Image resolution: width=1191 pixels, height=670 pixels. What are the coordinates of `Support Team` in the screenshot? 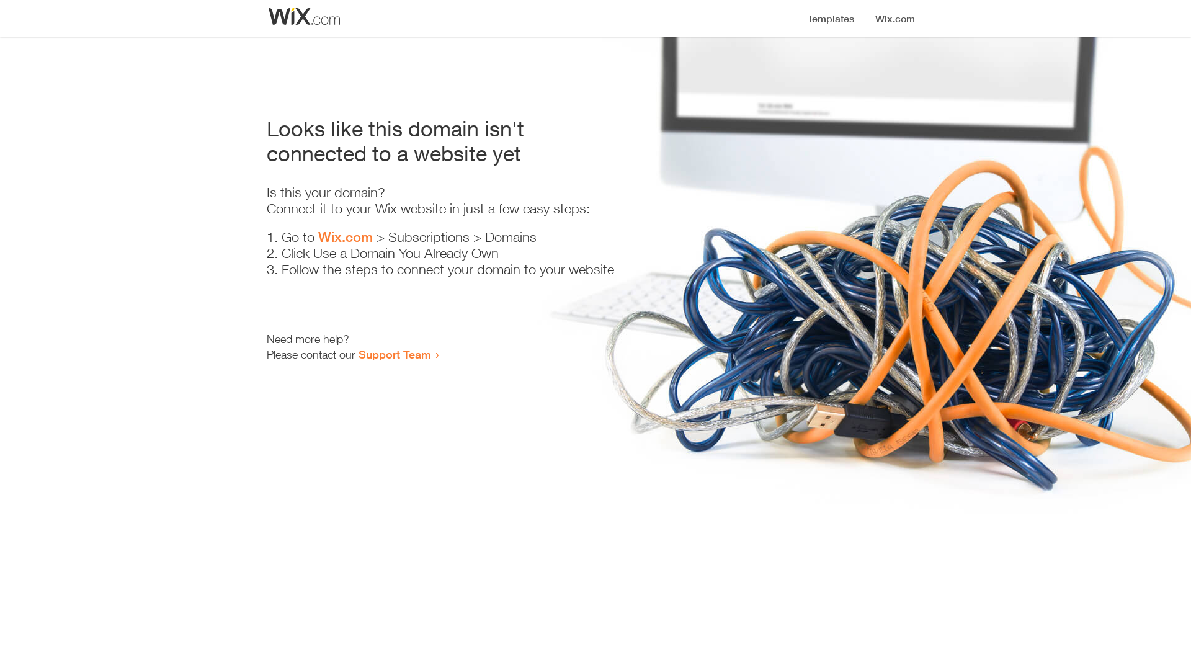 It's located at (395, 354).